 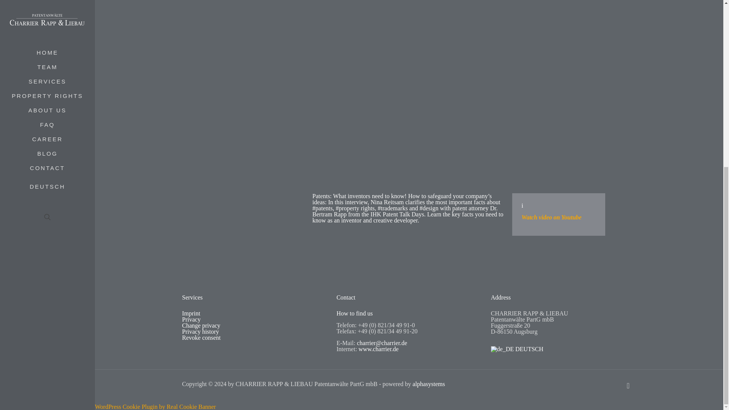 I want to click on DEUTSCH, so click(x=517, y=349).